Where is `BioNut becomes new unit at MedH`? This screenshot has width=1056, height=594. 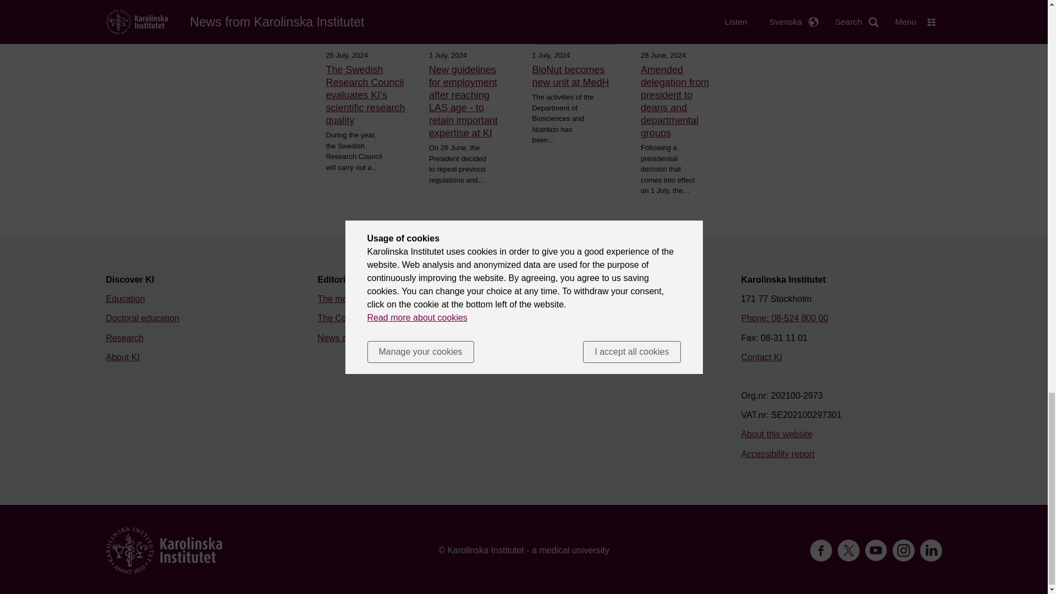
BioNut becomes new unit at MedH is located at coordinates (575, 76).